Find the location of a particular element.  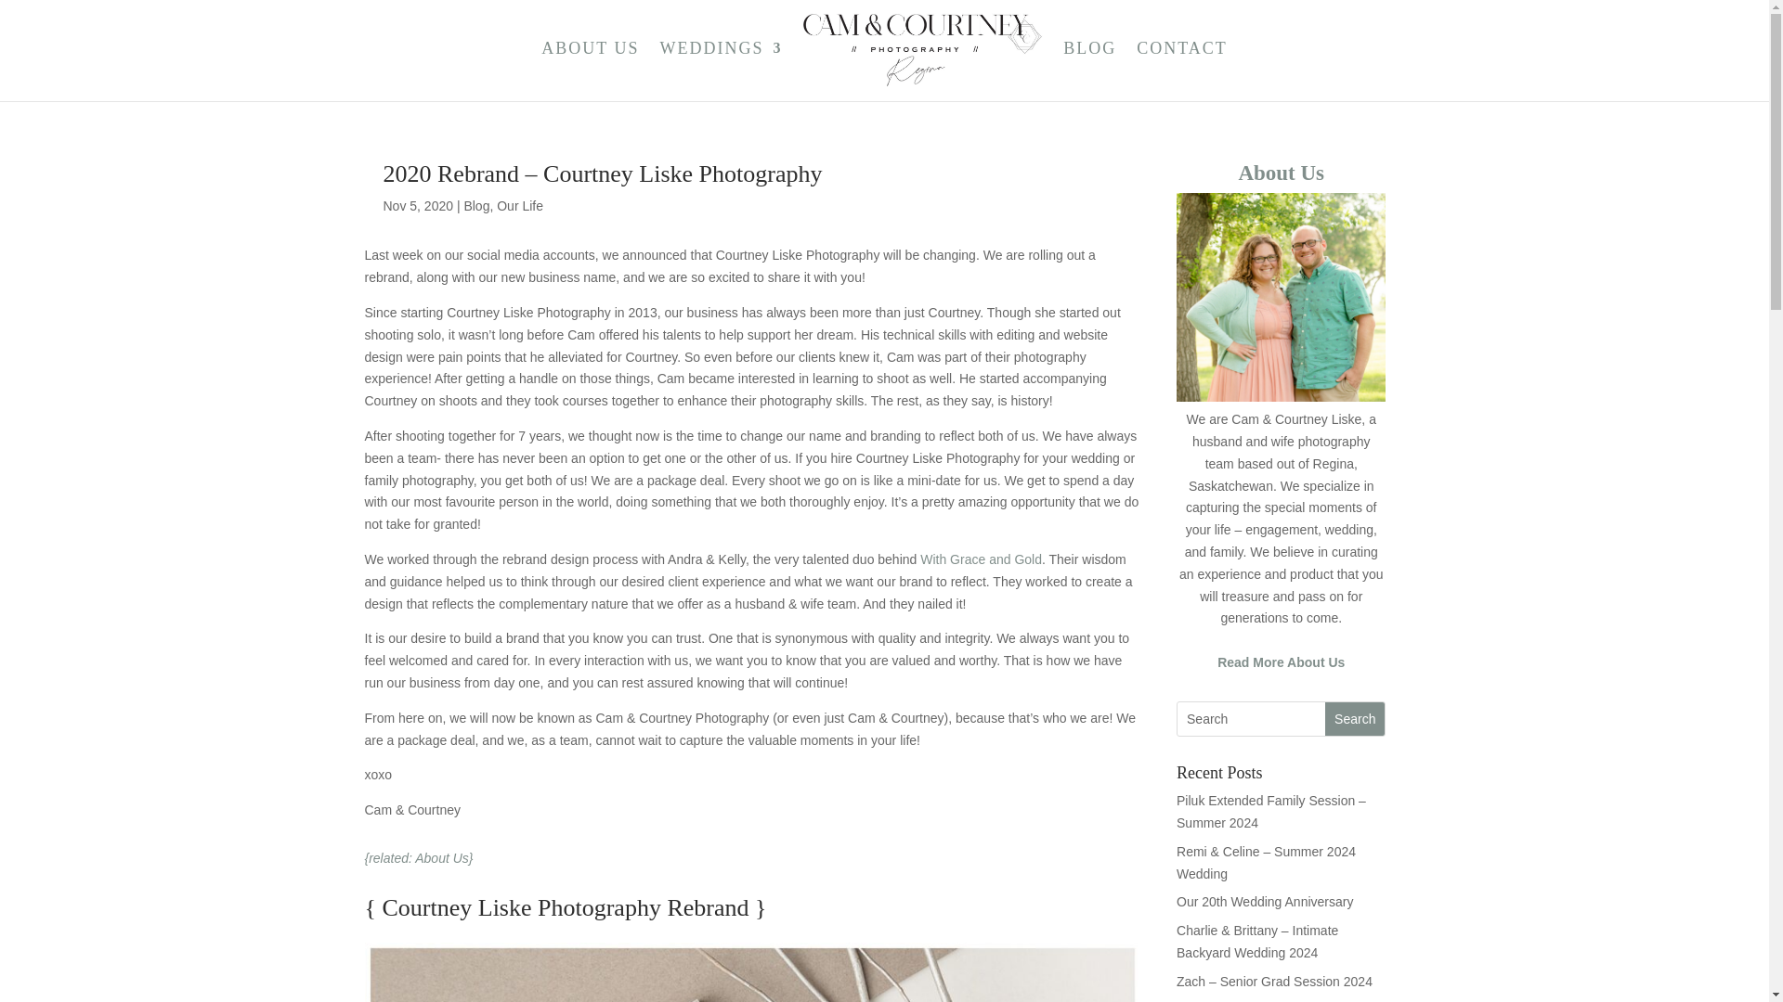

Our Life is located at coordinates (520, 206).